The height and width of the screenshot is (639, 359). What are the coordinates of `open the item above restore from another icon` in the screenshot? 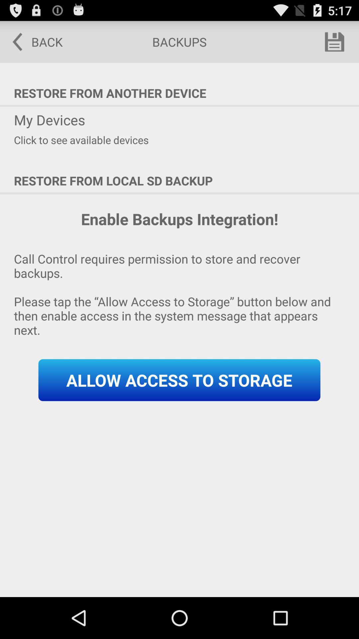 It's located at (33, 42).